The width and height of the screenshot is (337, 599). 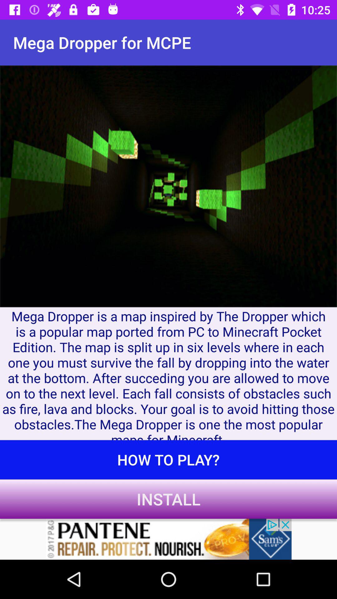 What do you see at coordinates (168, 539) in the screenshot?
I see `go to pantene website` at bounding box center [168, 539].